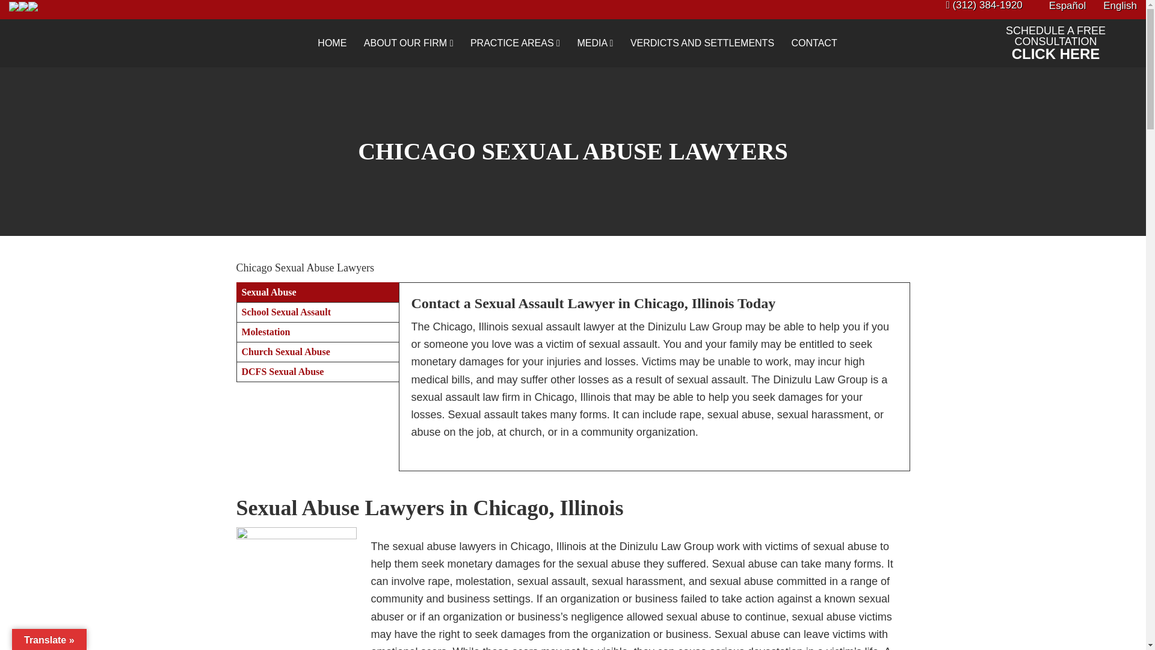 This screenshot has width=1155, height=650. I want to click on ABOUT OUR FIRM, so click(409, 43).